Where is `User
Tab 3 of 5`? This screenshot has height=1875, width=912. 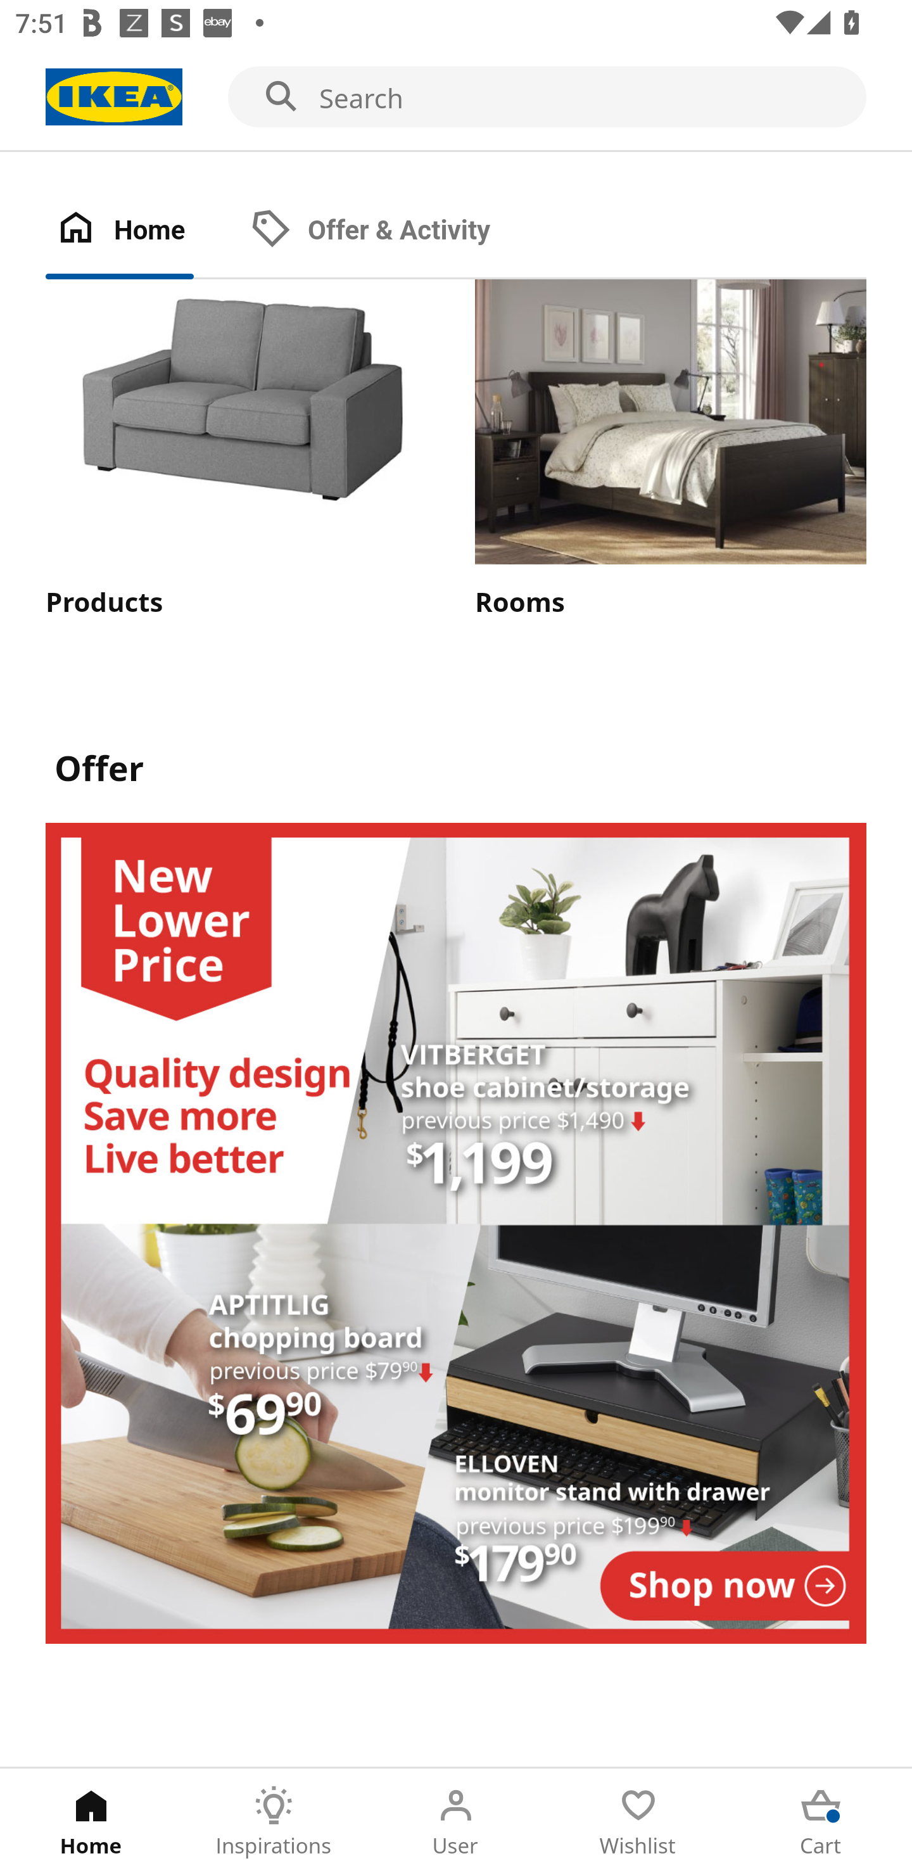
User
Tab 3 of 5 is located at coordinates (456, 1822).